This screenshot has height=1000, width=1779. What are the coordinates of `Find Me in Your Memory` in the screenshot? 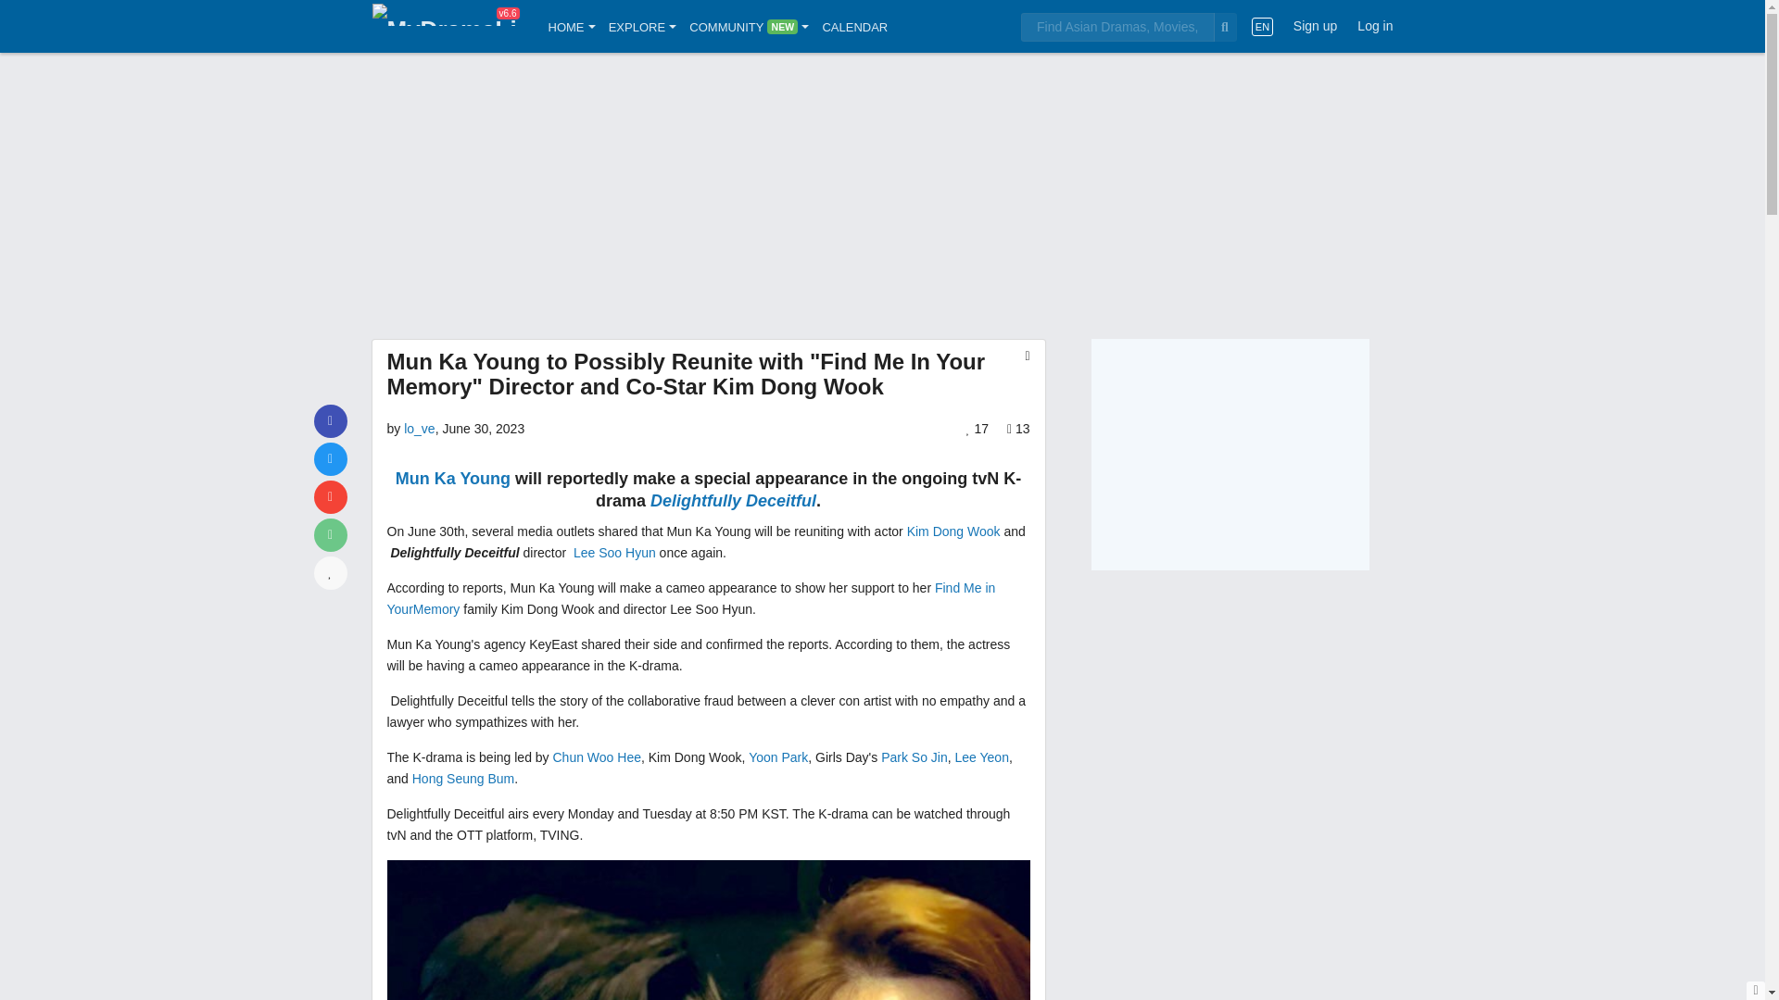 It's located at (691, 598).